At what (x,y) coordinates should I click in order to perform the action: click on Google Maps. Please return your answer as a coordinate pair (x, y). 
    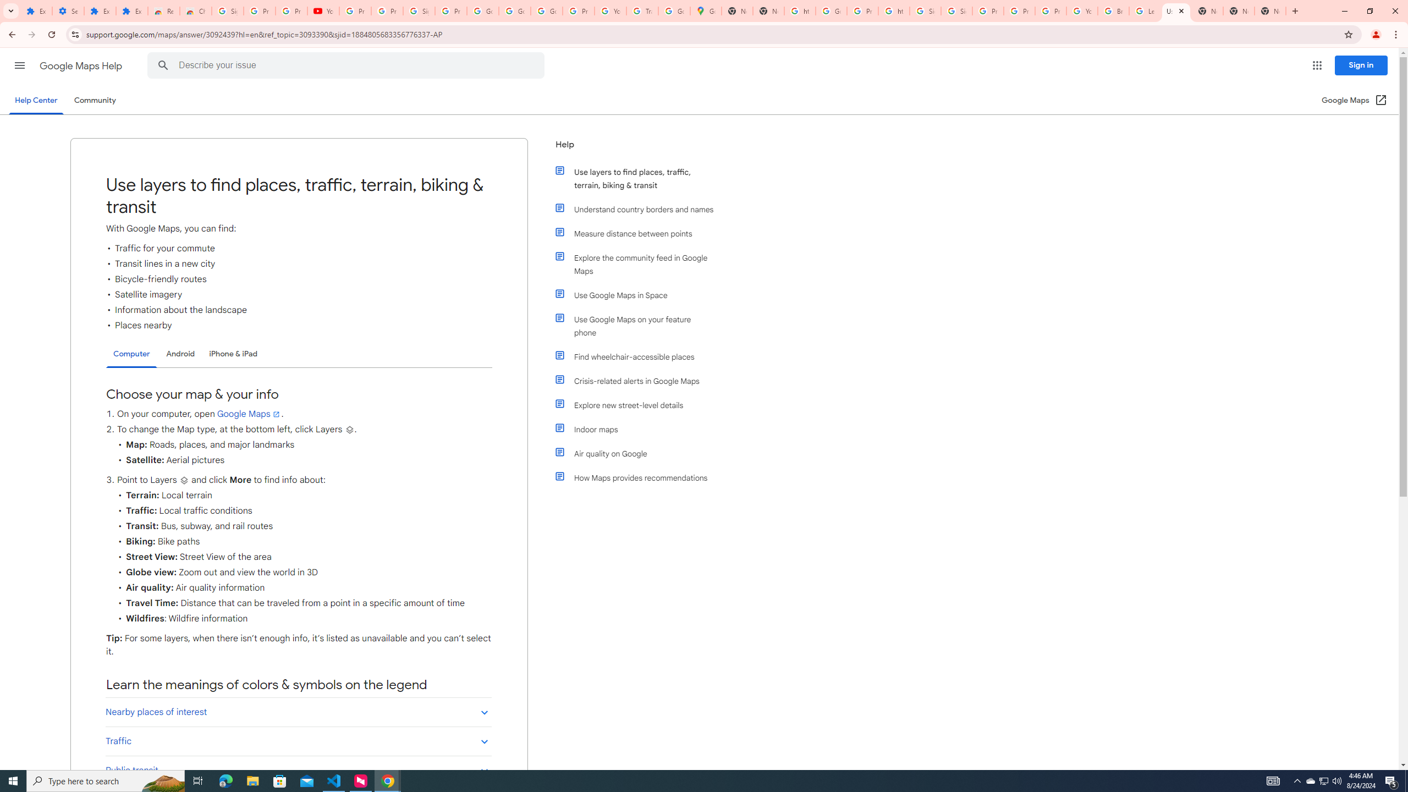
    Looking at the image, I should click on (706, 11).